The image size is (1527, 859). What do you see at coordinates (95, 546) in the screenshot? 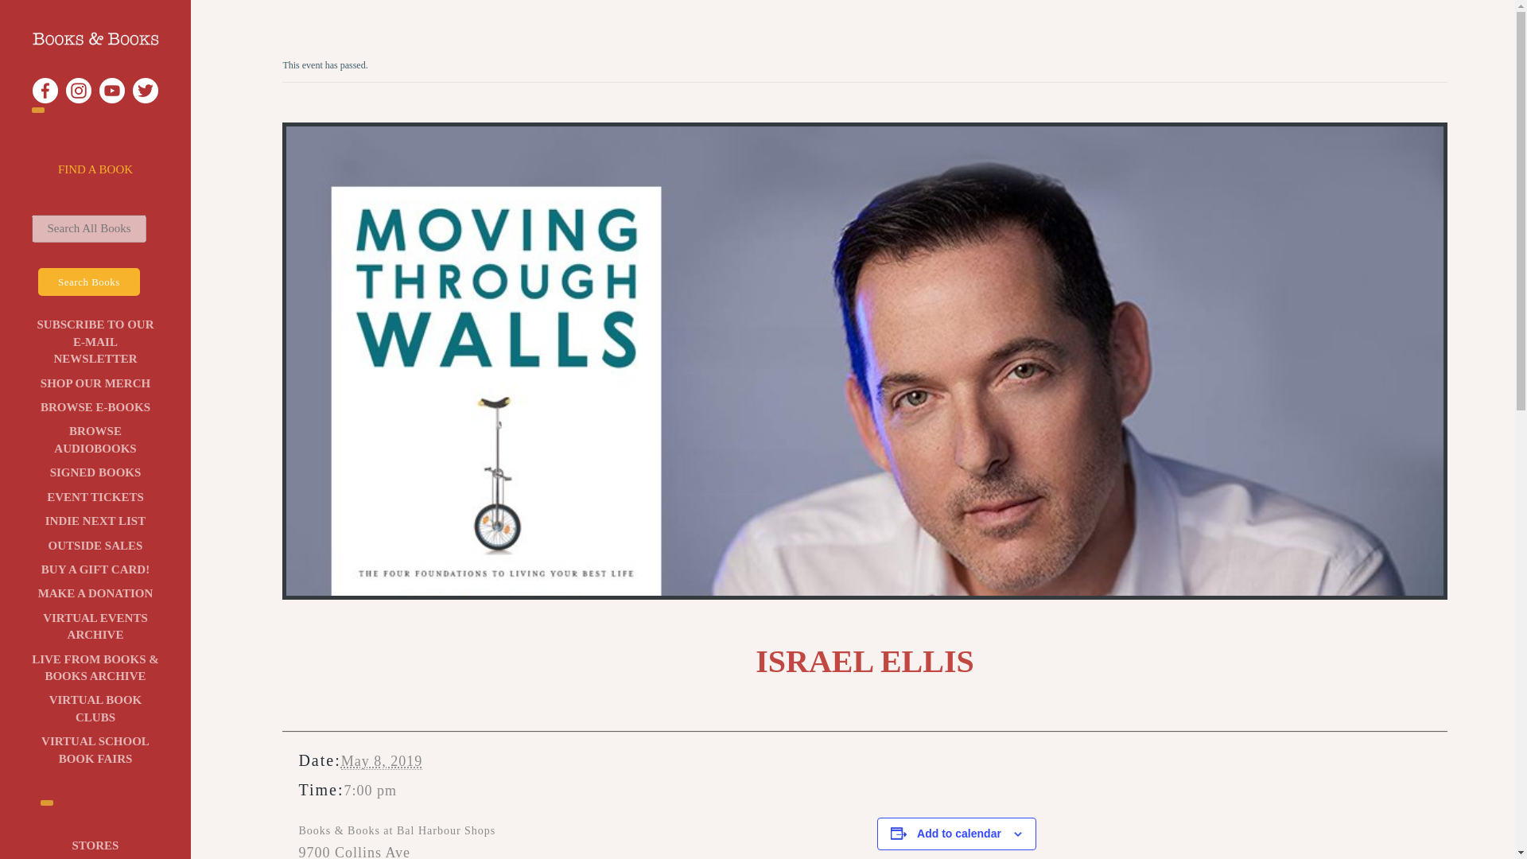
I see `OUTSIDE SALES` at bounding box center [95, 546].